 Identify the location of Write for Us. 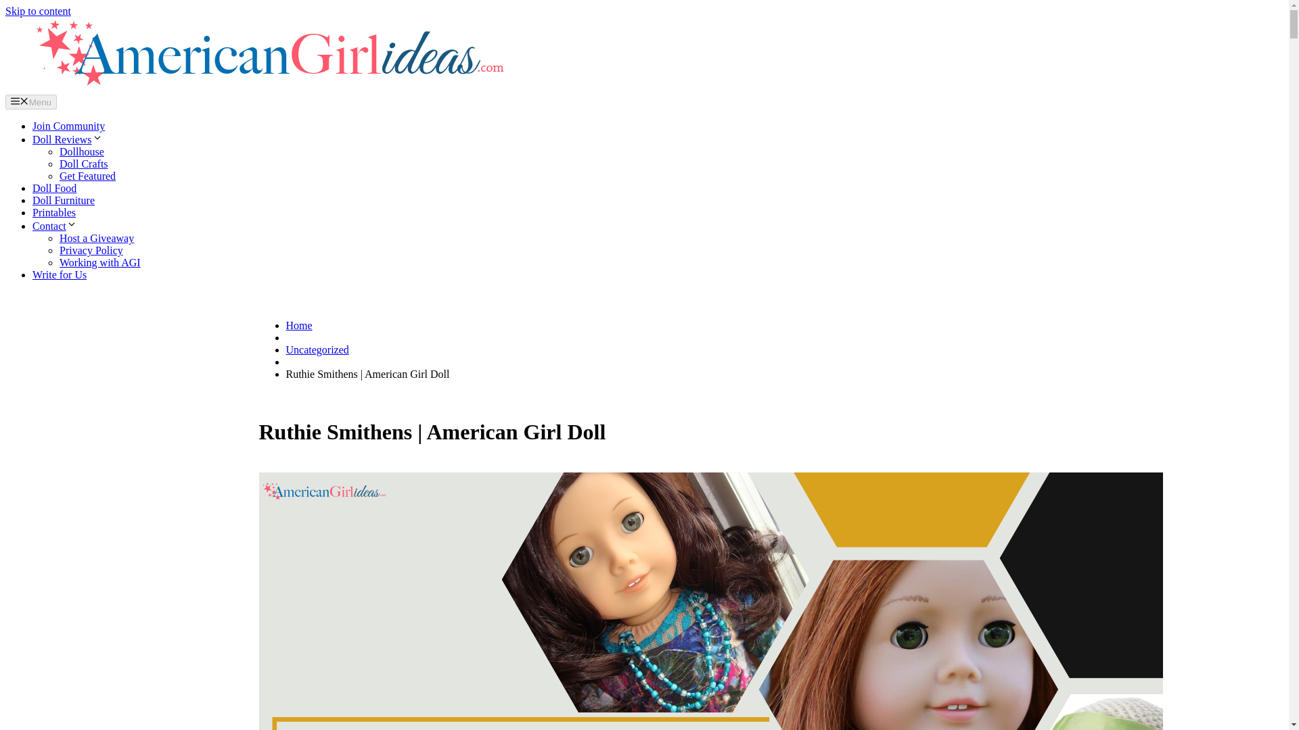
(60, 274).